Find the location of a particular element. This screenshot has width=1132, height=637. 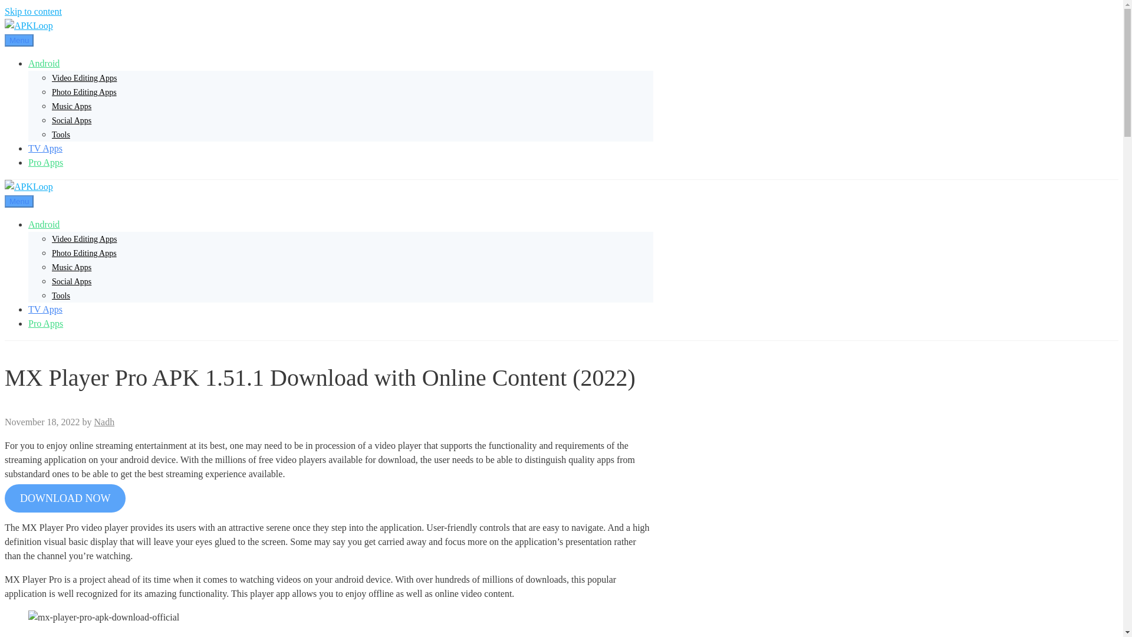

Video Editing Apps is located at coordinates (84, 239).